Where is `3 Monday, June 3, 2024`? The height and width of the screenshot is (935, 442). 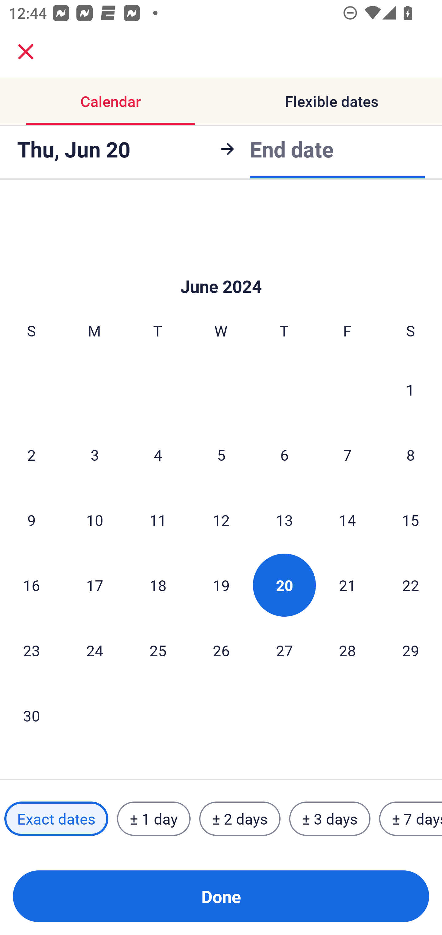 3 Monday, June 3, 2024 is located at coordinates (95, 455).